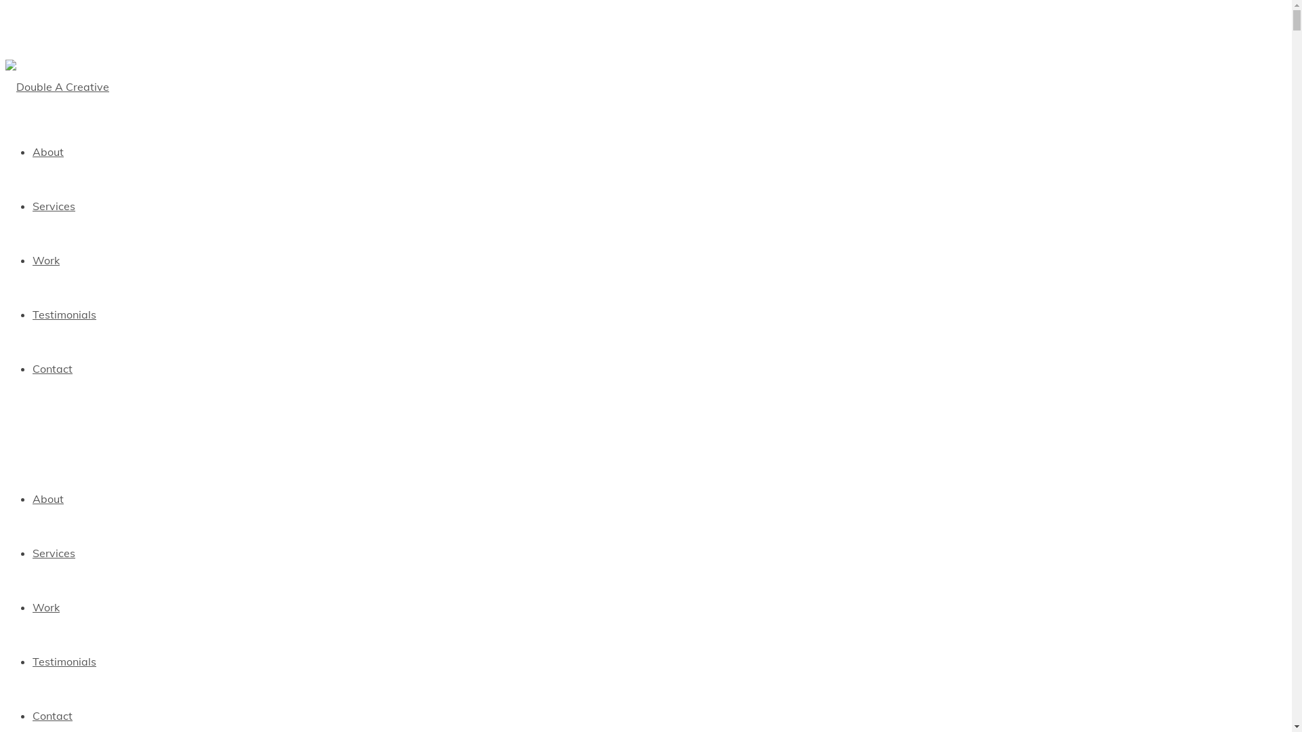  What do you see at coordinates (46, 607) in the screenshot?
I see `Work` at bounding box center [46, 607].